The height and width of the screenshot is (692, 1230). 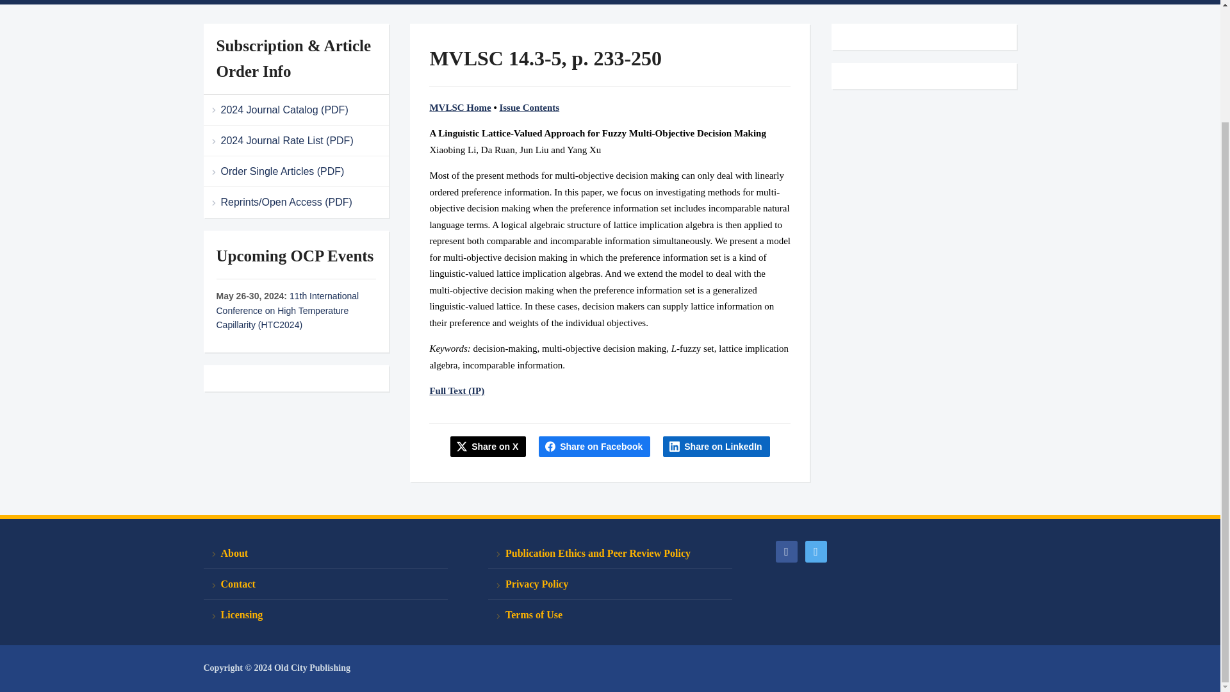 I want to click on Share on Facebook, so click(x=594, y=446).